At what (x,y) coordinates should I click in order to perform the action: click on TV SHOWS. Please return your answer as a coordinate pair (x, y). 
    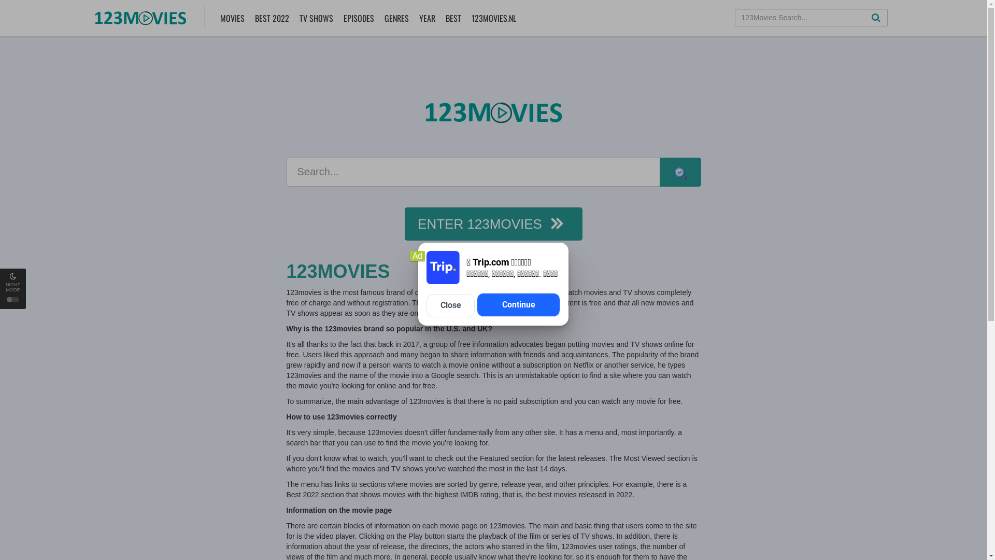
    Looking at the image, I should click on (316, 18).